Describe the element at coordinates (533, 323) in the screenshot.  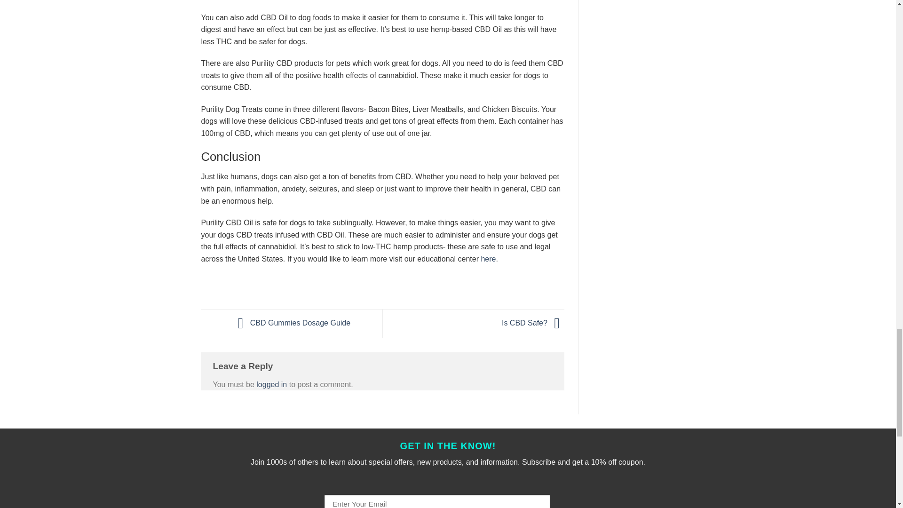
I see `Is CBD Safe?` at that location.